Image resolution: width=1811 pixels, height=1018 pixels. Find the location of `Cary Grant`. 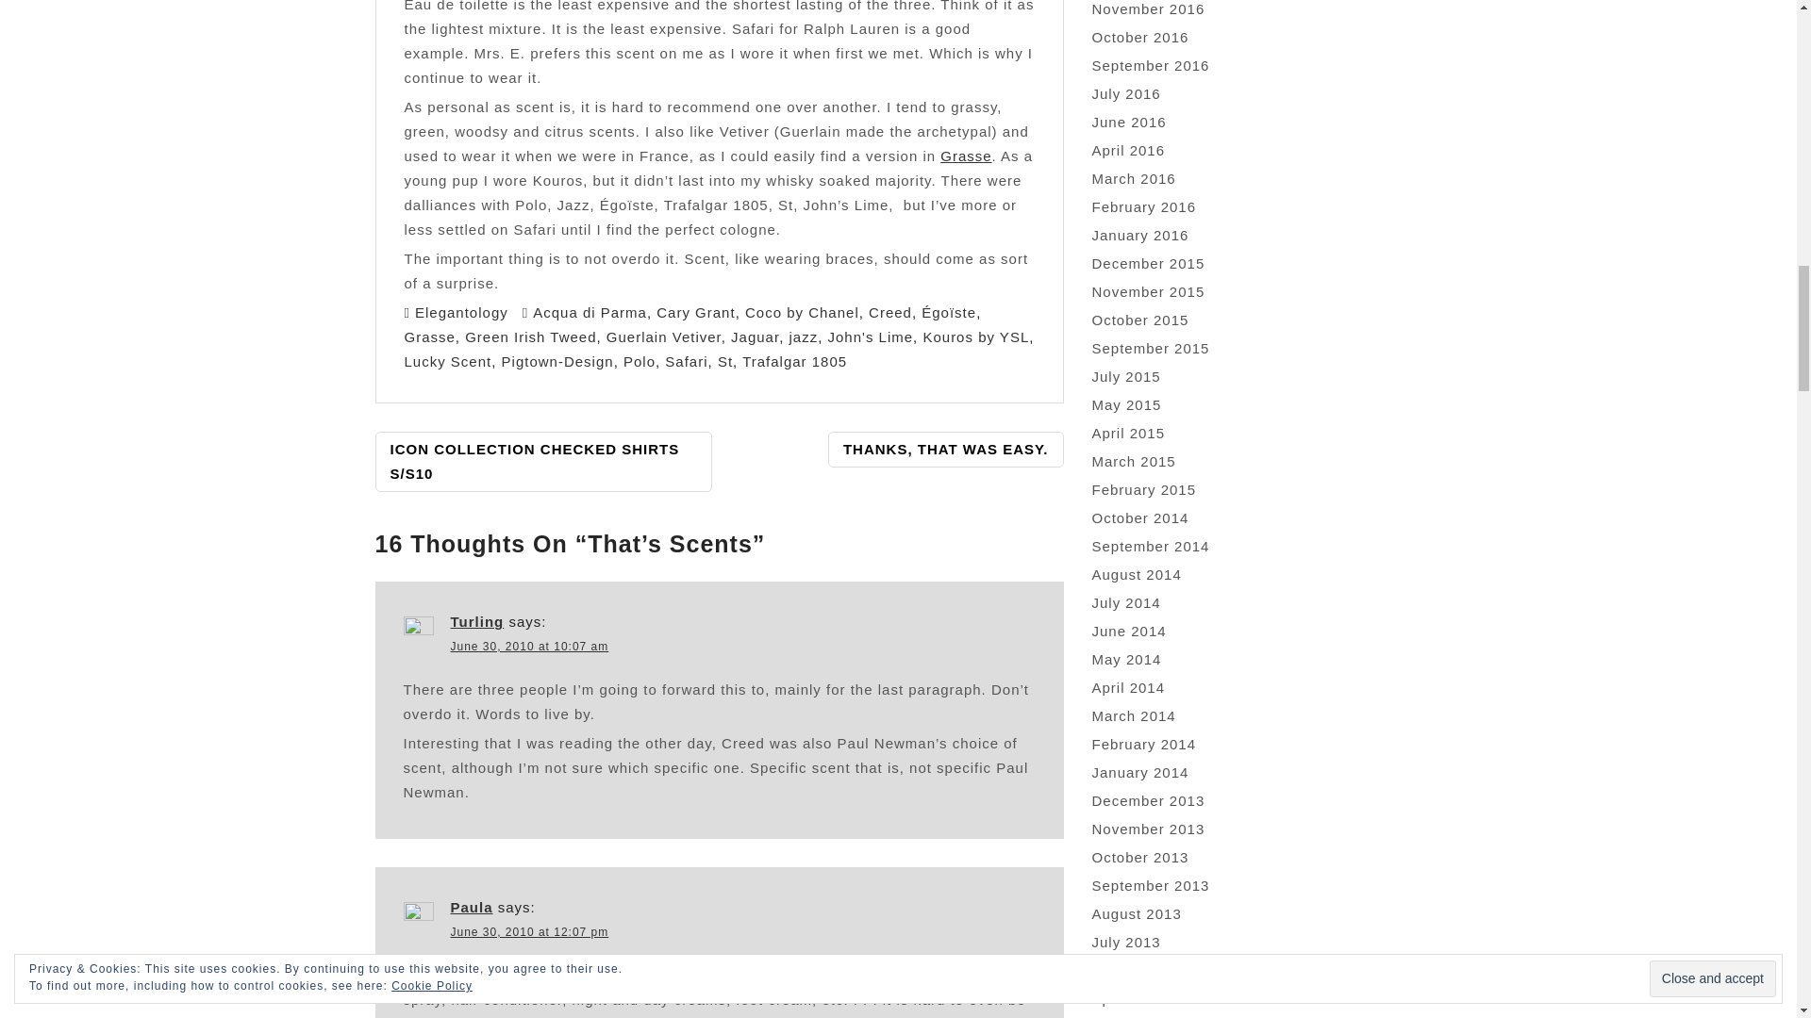

Cary Grant is located at coordinates (695, 312).